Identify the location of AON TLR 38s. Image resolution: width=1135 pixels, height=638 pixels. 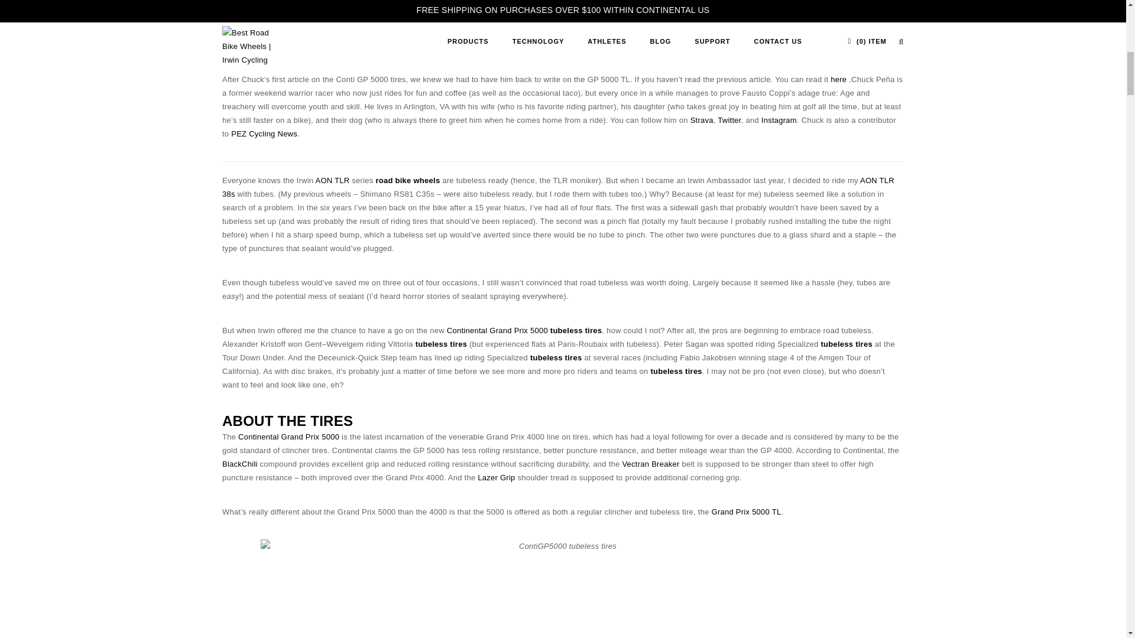
(558, 187).